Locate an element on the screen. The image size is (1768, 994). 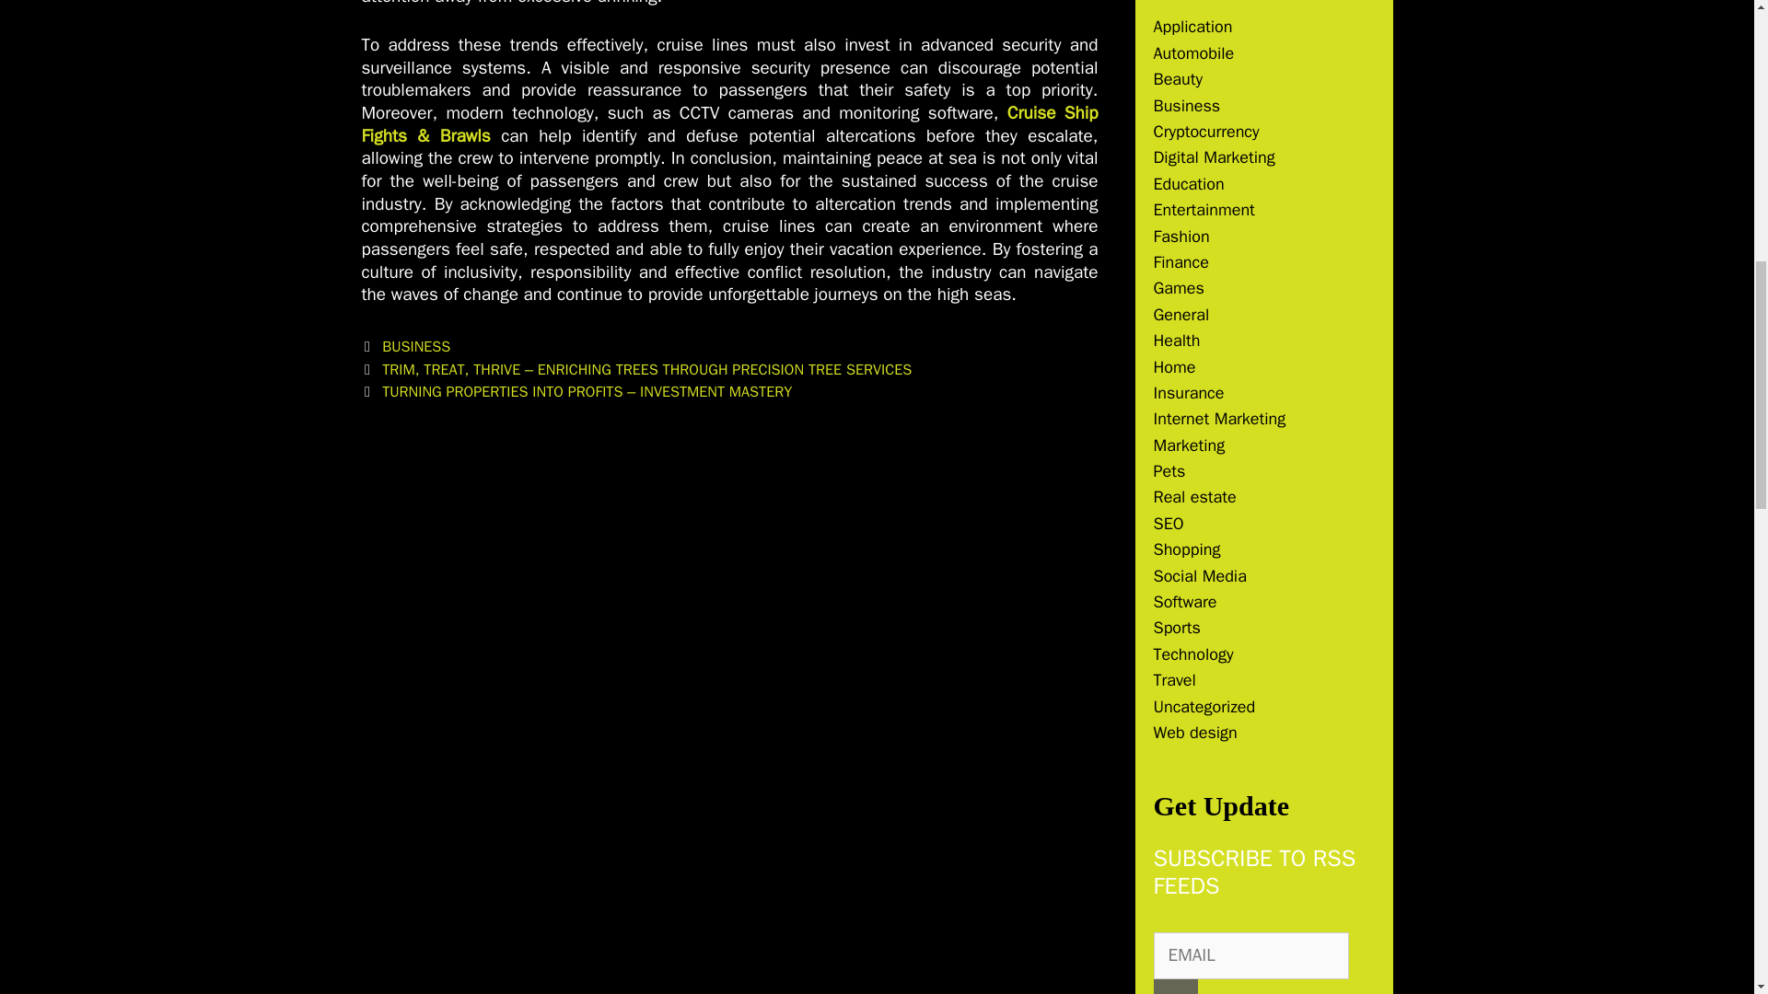
Fashion is located at coordinates (1181, 236).